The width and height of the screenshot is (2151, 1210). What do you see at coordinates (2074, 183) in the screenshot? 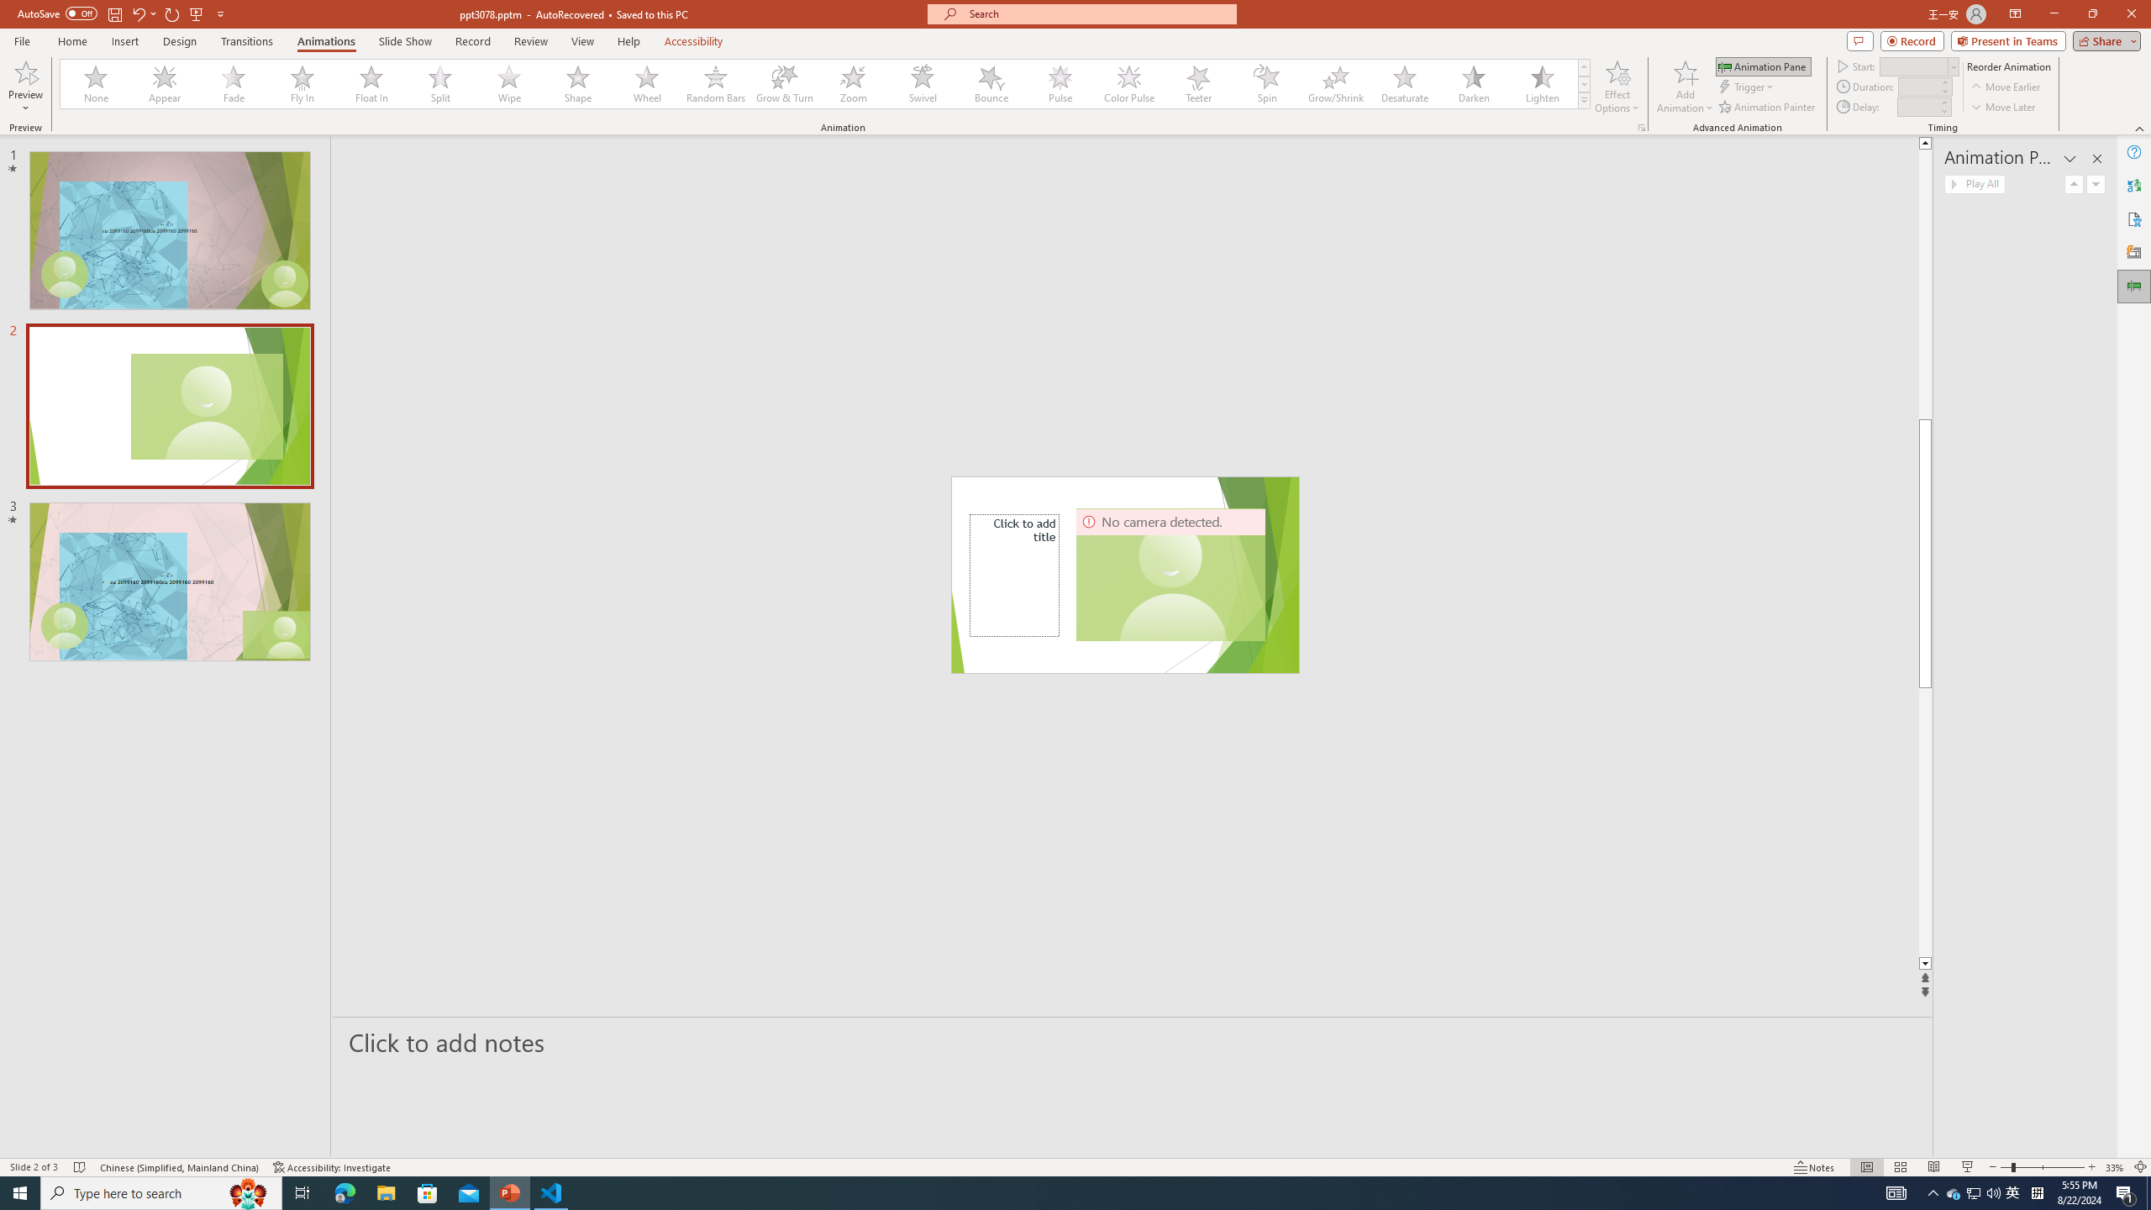
I see `Move Up` at bounding box center [2074, 183].